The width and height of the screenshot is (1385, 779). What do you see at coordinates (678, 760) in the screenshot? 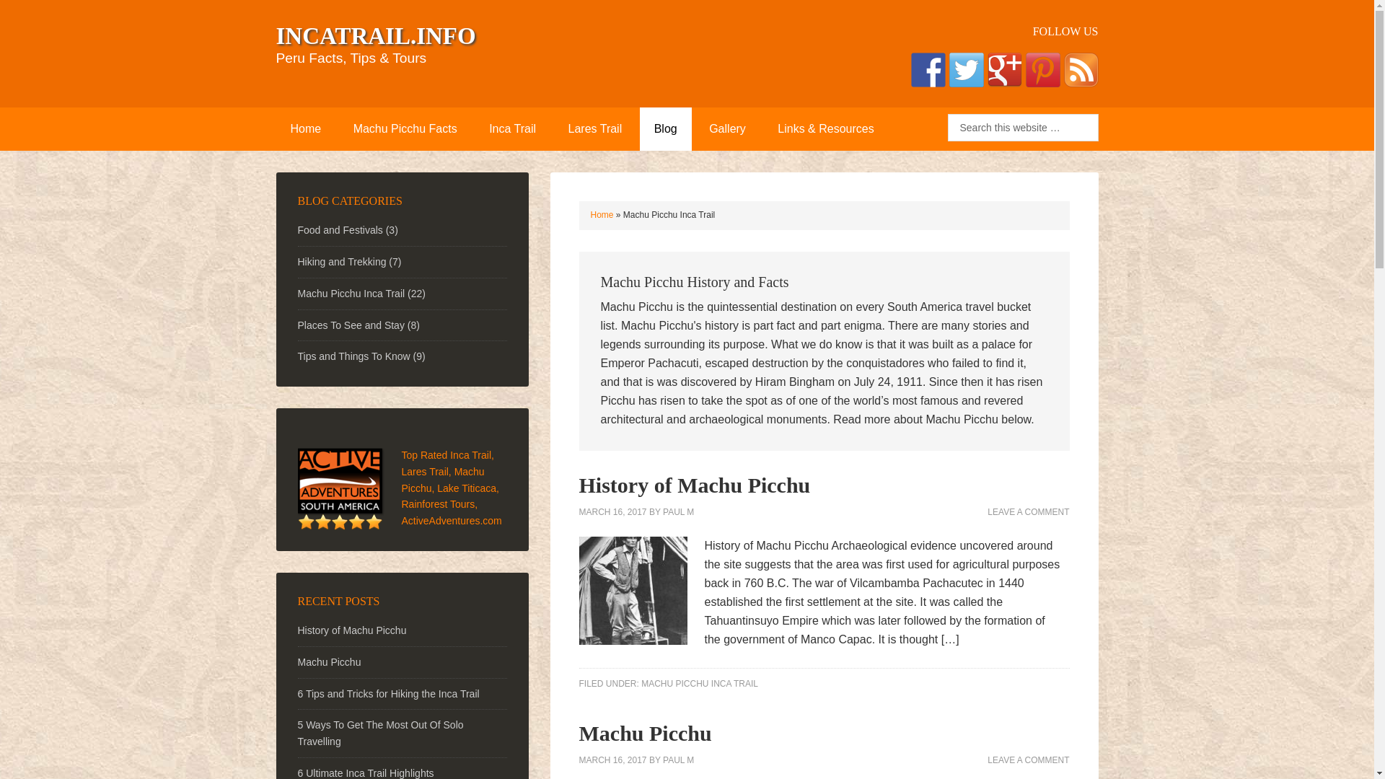
I see `PAUL M` at bounding box center [678, 760].